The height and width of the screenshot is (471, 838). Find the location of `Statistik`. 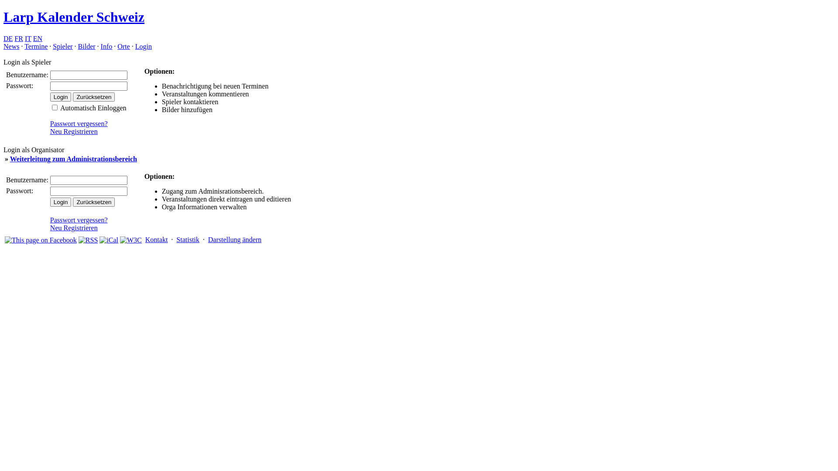

Statistik is located at coordinates (188, 240).